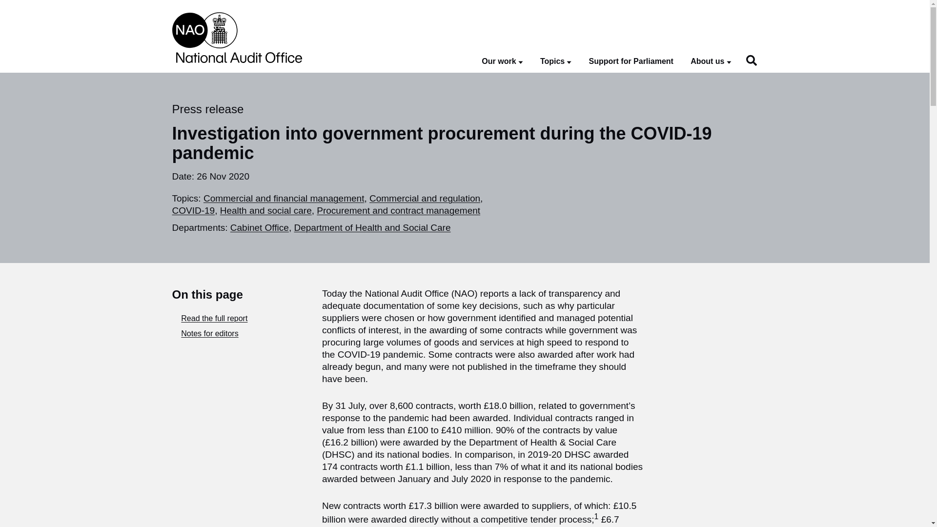  What do you see at coordinates (7, 5) in the screenshot?
I see `Skip to main content` at bounding box center [7, 5].